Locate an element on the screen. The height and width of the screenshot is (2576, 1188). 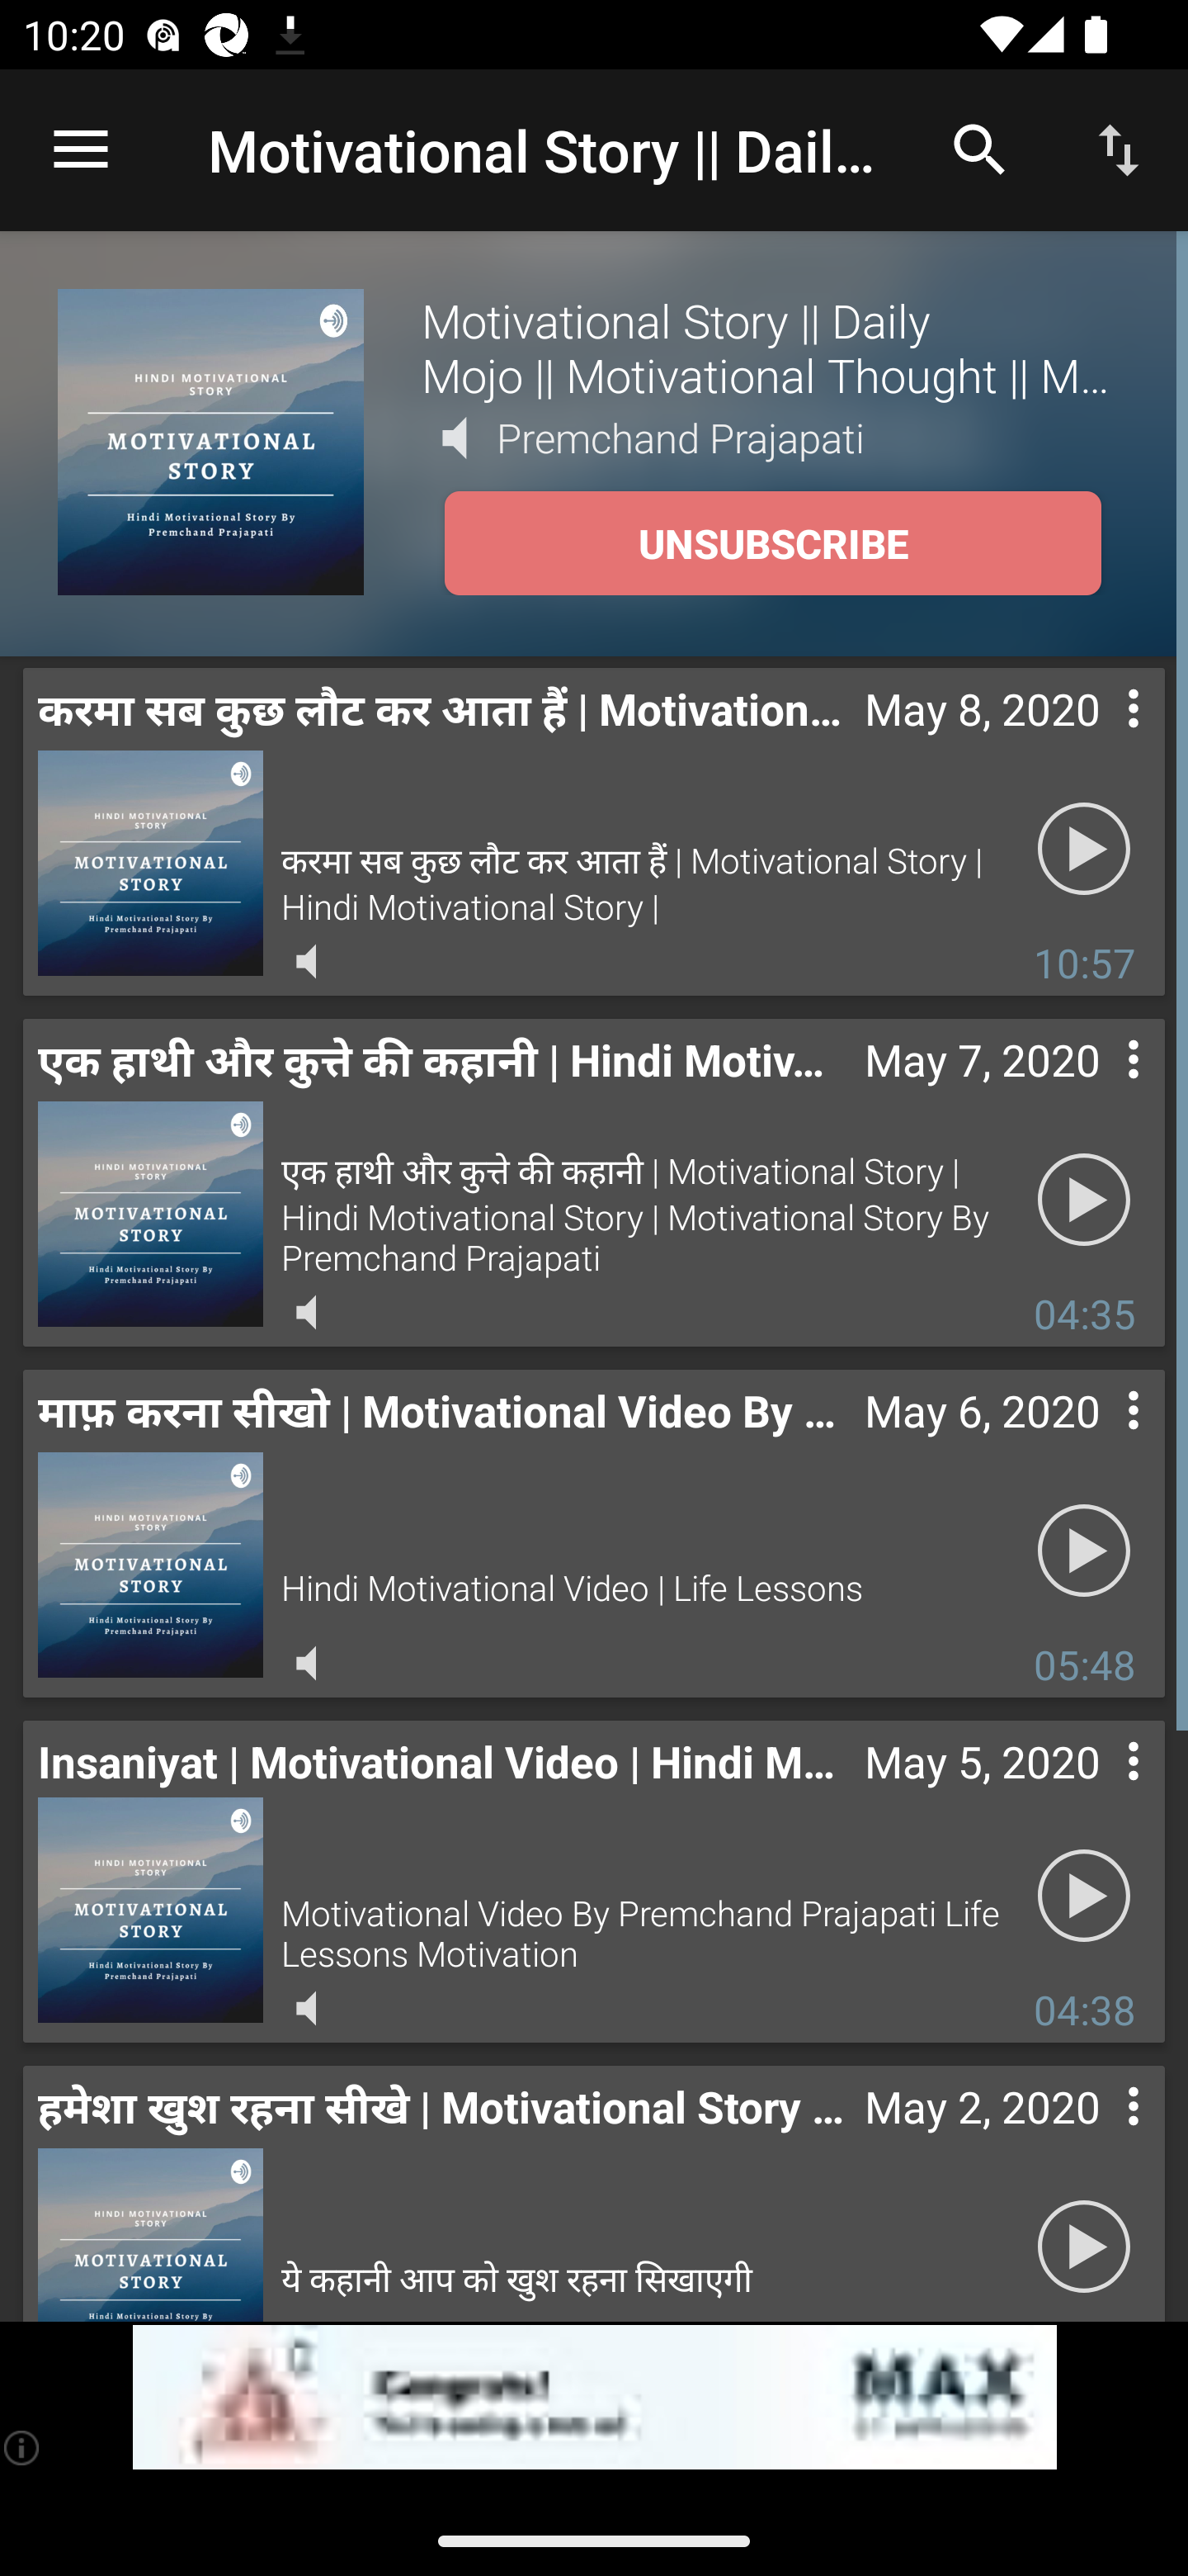
Open navigation sidebar is located at coordinates (81, 150).